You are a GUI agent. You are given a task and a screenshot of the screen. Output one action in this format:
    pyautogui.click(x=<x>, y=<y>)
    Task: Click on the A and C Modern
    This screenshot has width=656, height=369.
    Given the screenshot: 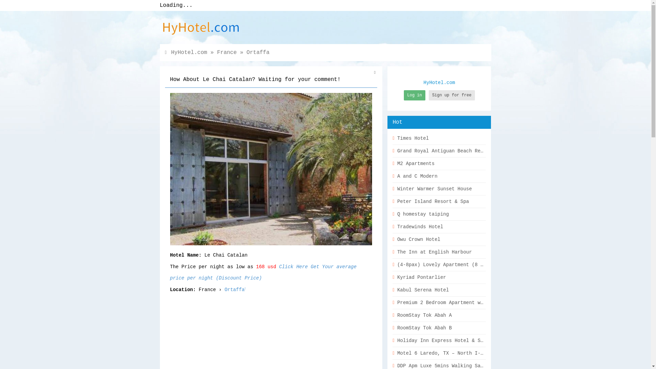 What is the action you would take?
    pyautogui.click(x=439, y=176)
    